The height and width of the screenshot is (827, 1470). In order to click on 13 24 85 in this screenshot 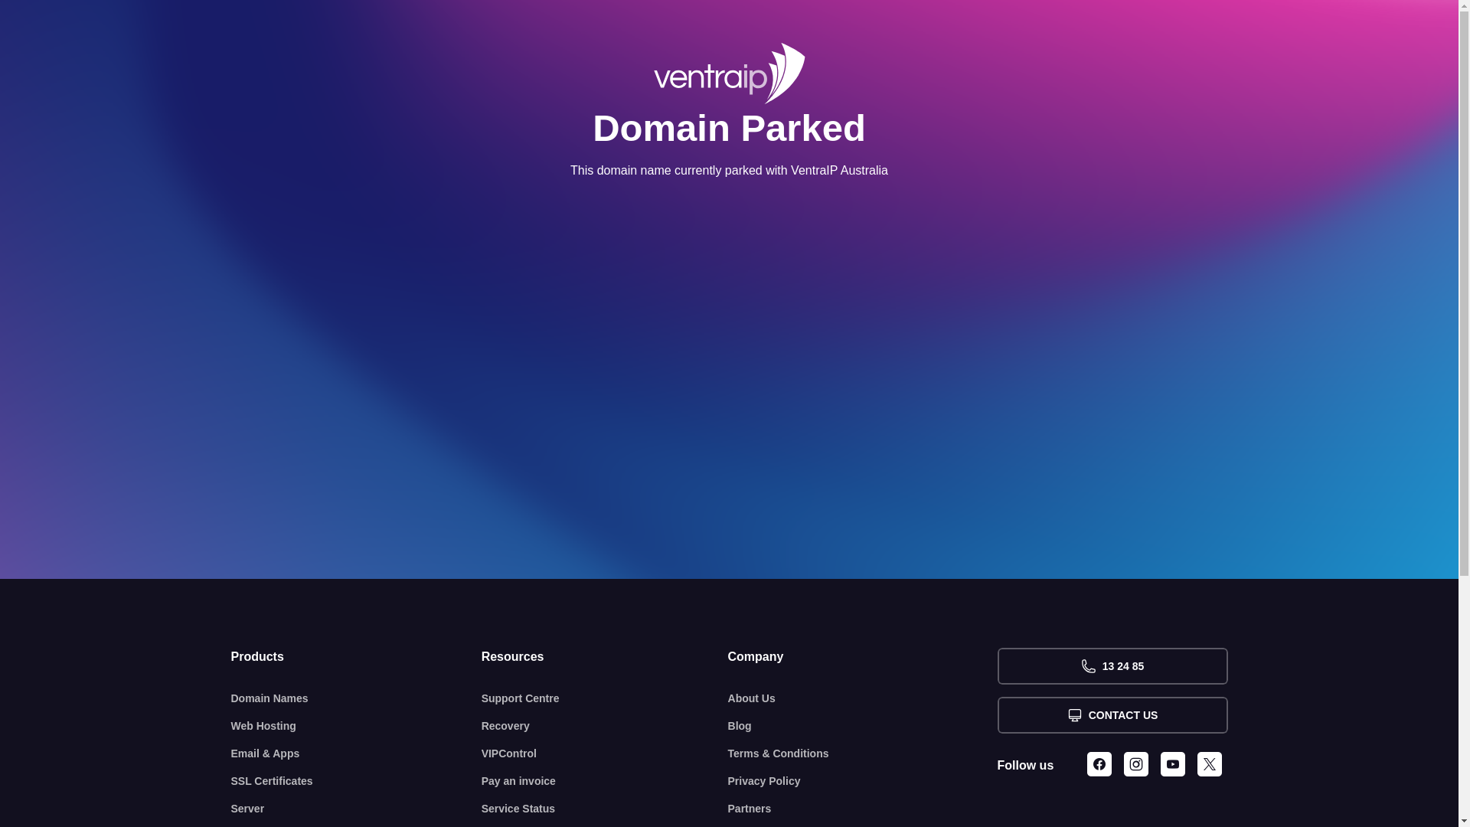, I will do `click(1112, 666)`.